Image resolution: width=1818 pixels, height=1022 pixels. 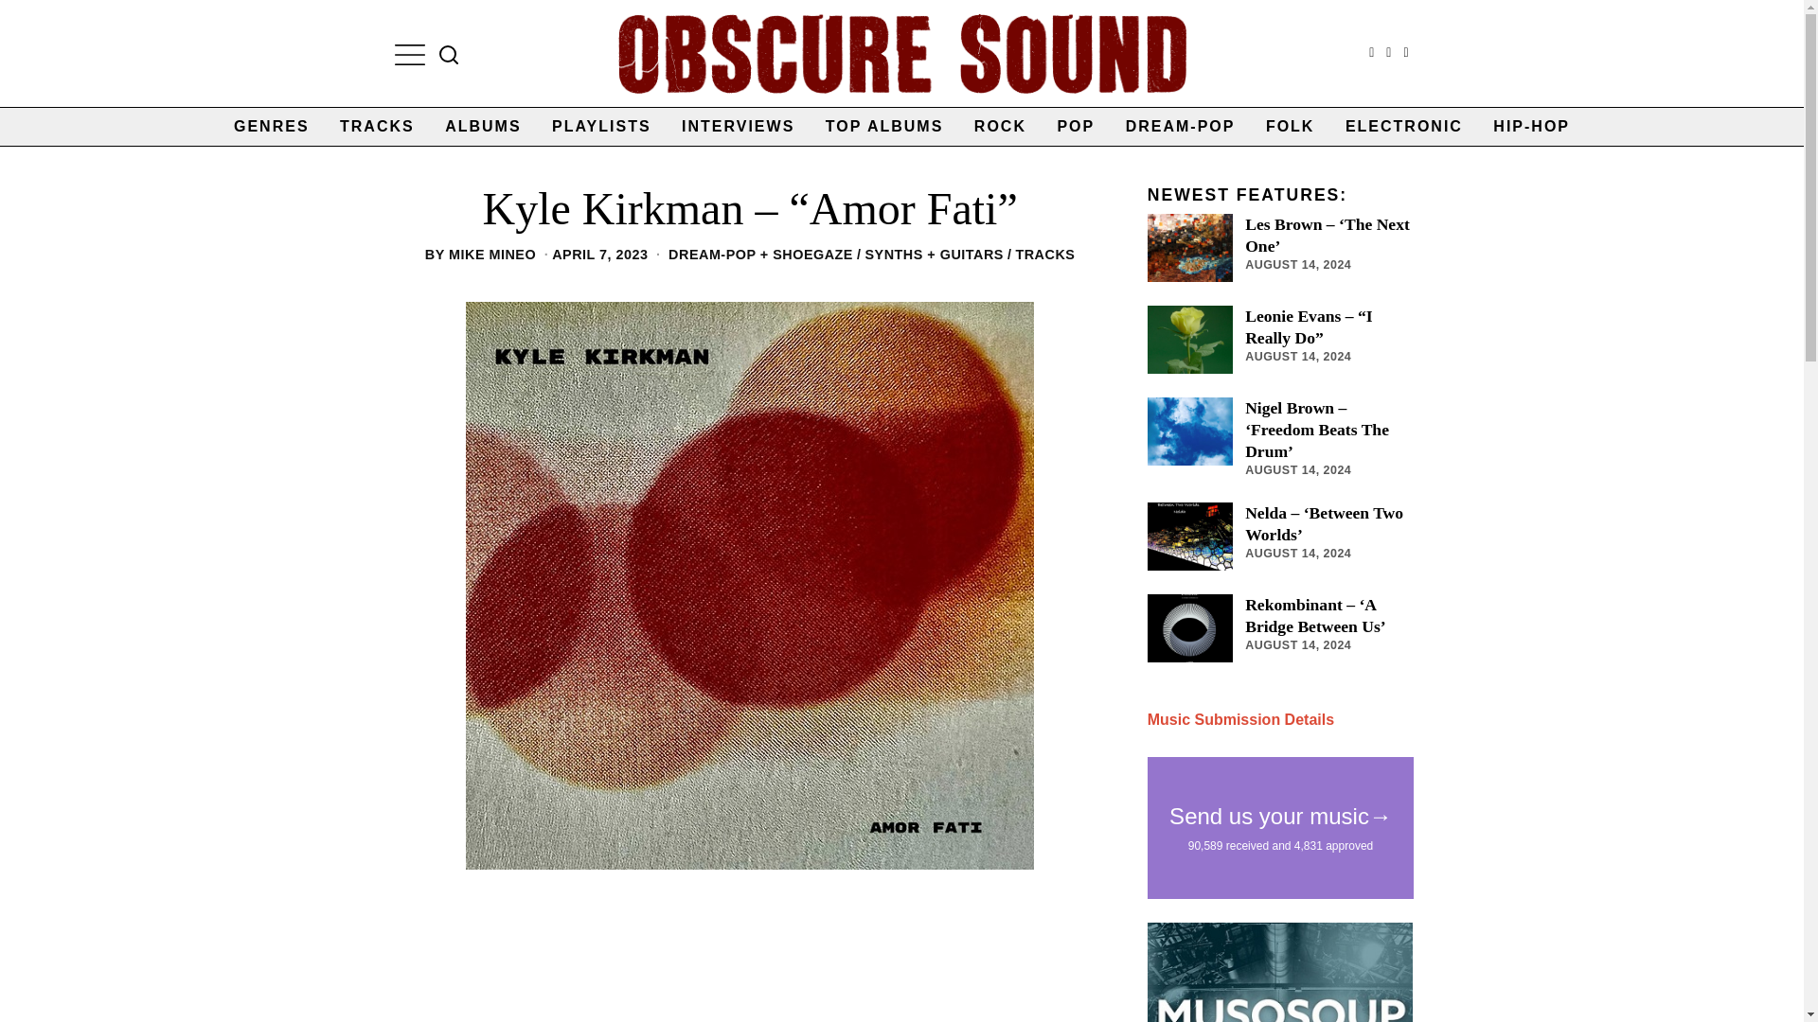 I want to click on PLAYLISTS, so click(x=601, y=127).